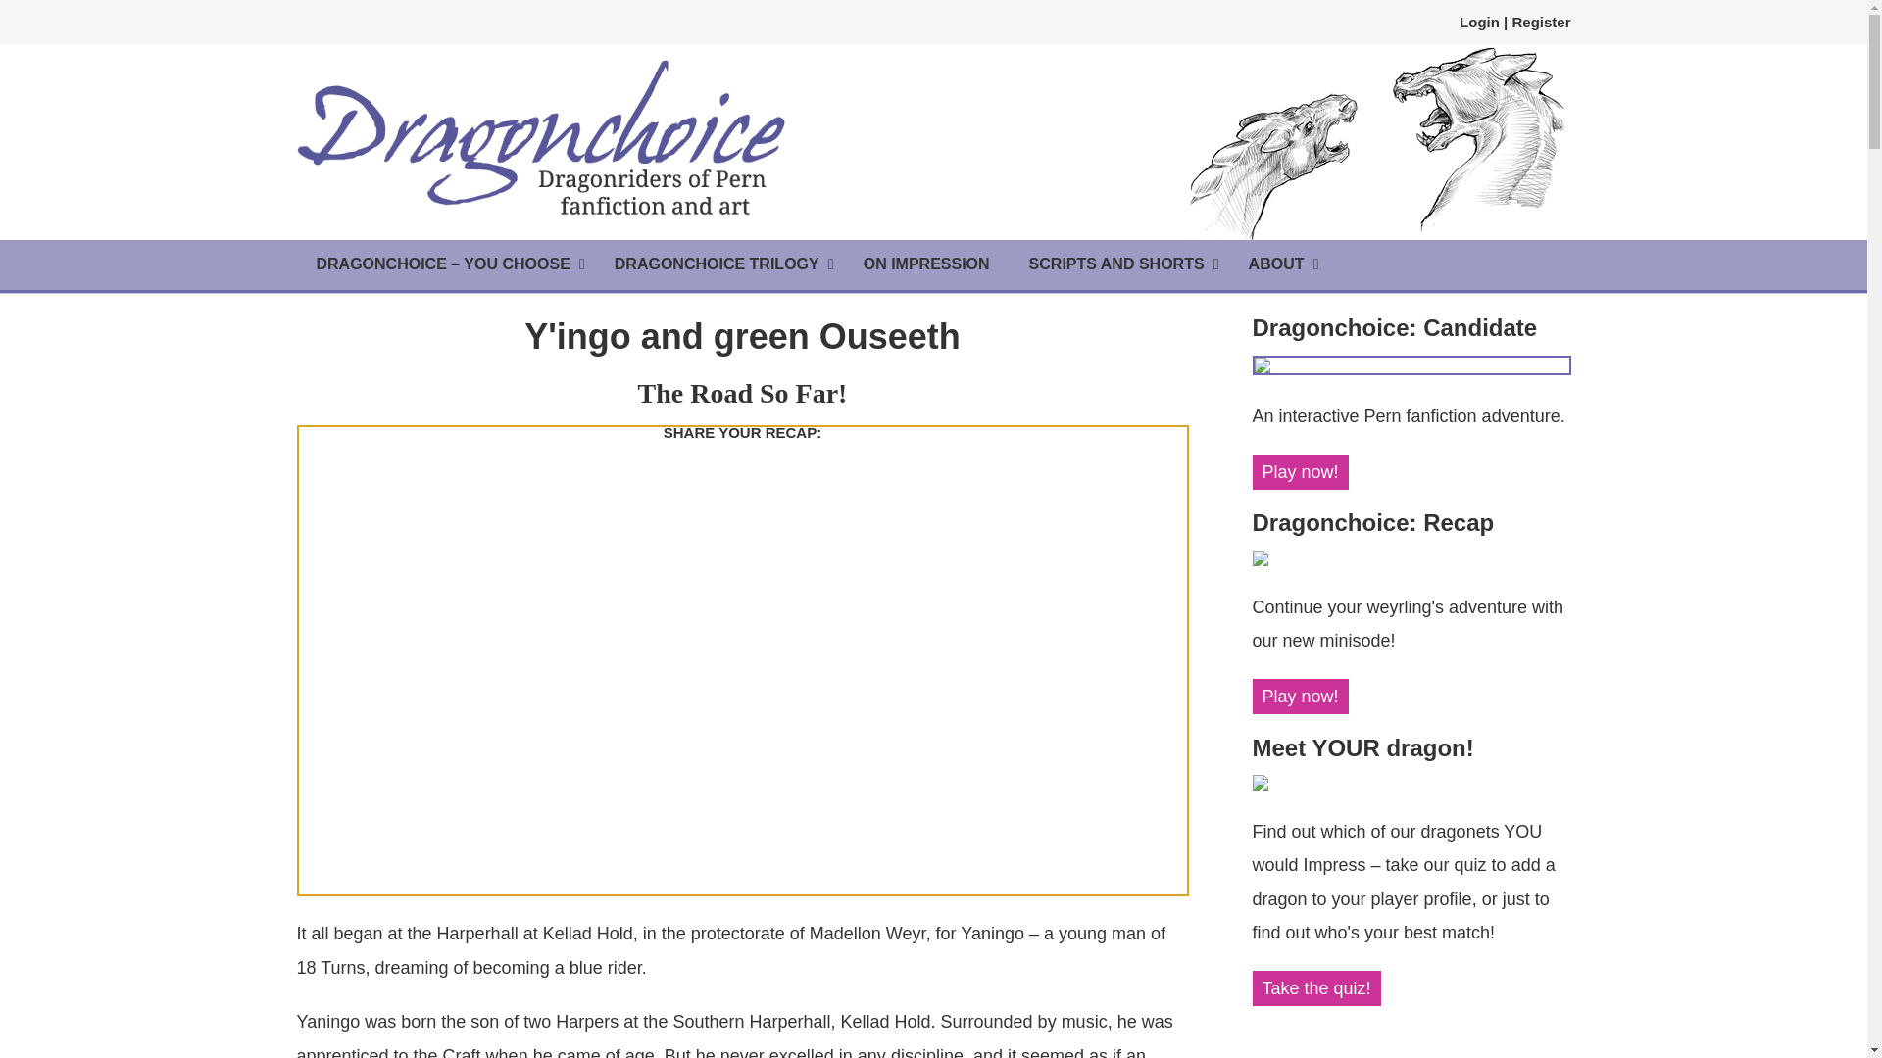 Image resolution: width=1882 pixels, height=1058 pixels. I want to click on Play now!, so click(1301, 472).